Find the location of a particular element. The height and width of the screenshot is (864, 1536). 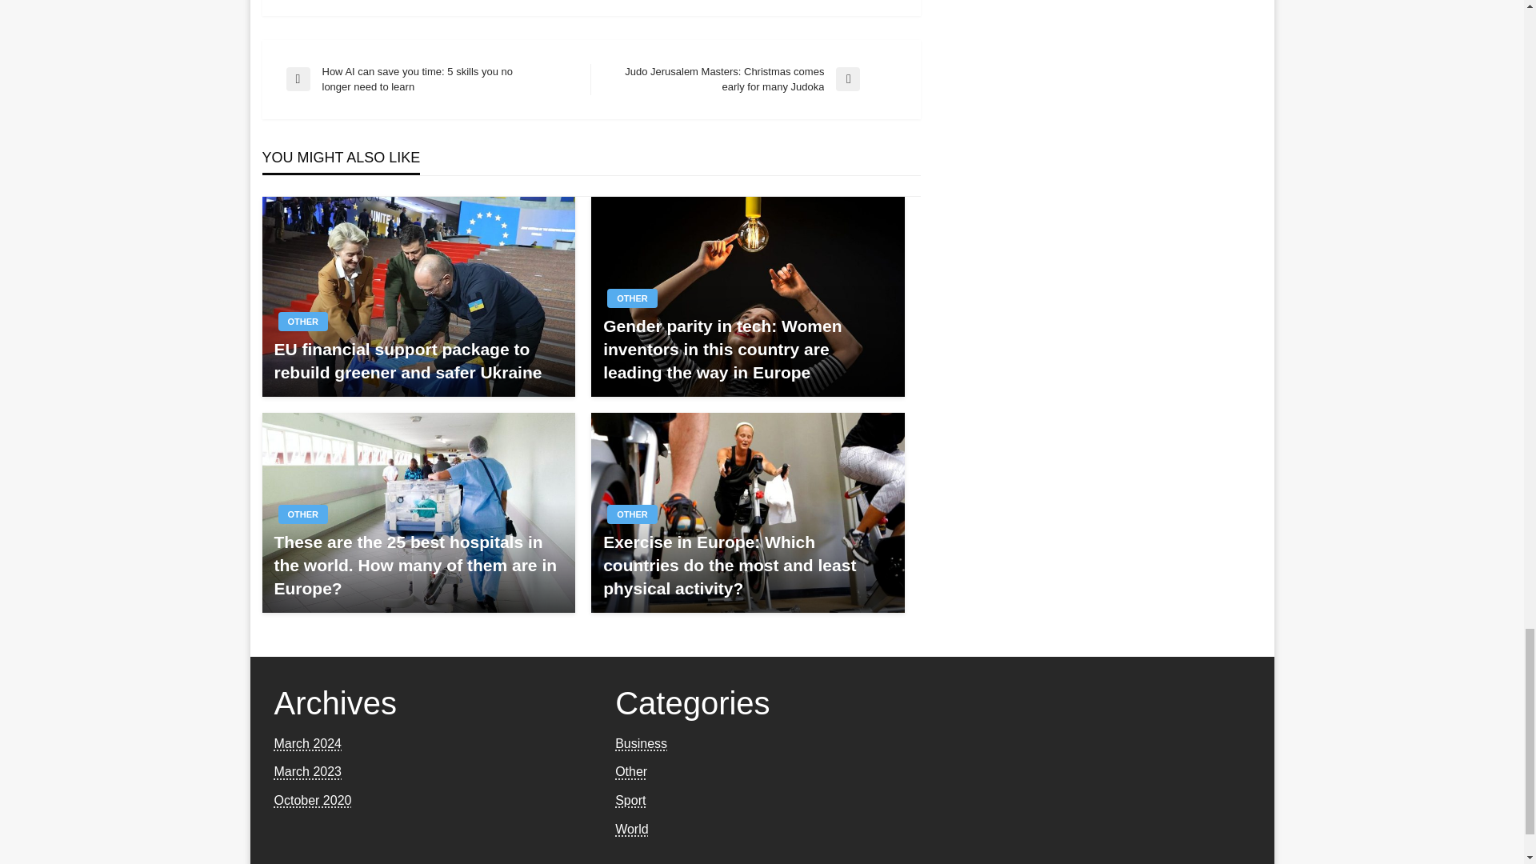

OTHER is located at coordinates (632, 298).